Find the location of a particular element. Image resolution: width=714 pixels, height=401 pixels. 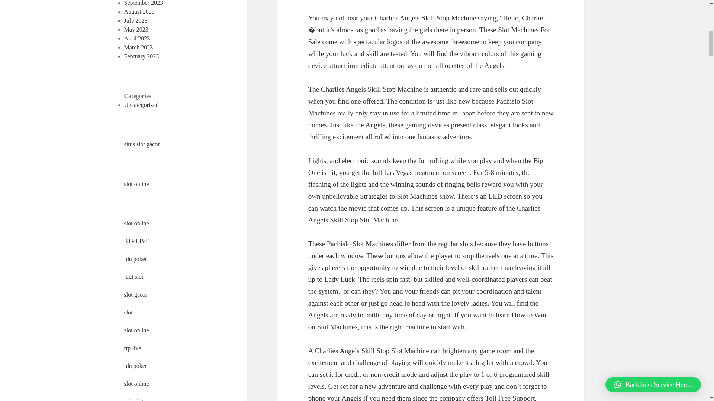

slot gacor is located at coordinates (136, 295).